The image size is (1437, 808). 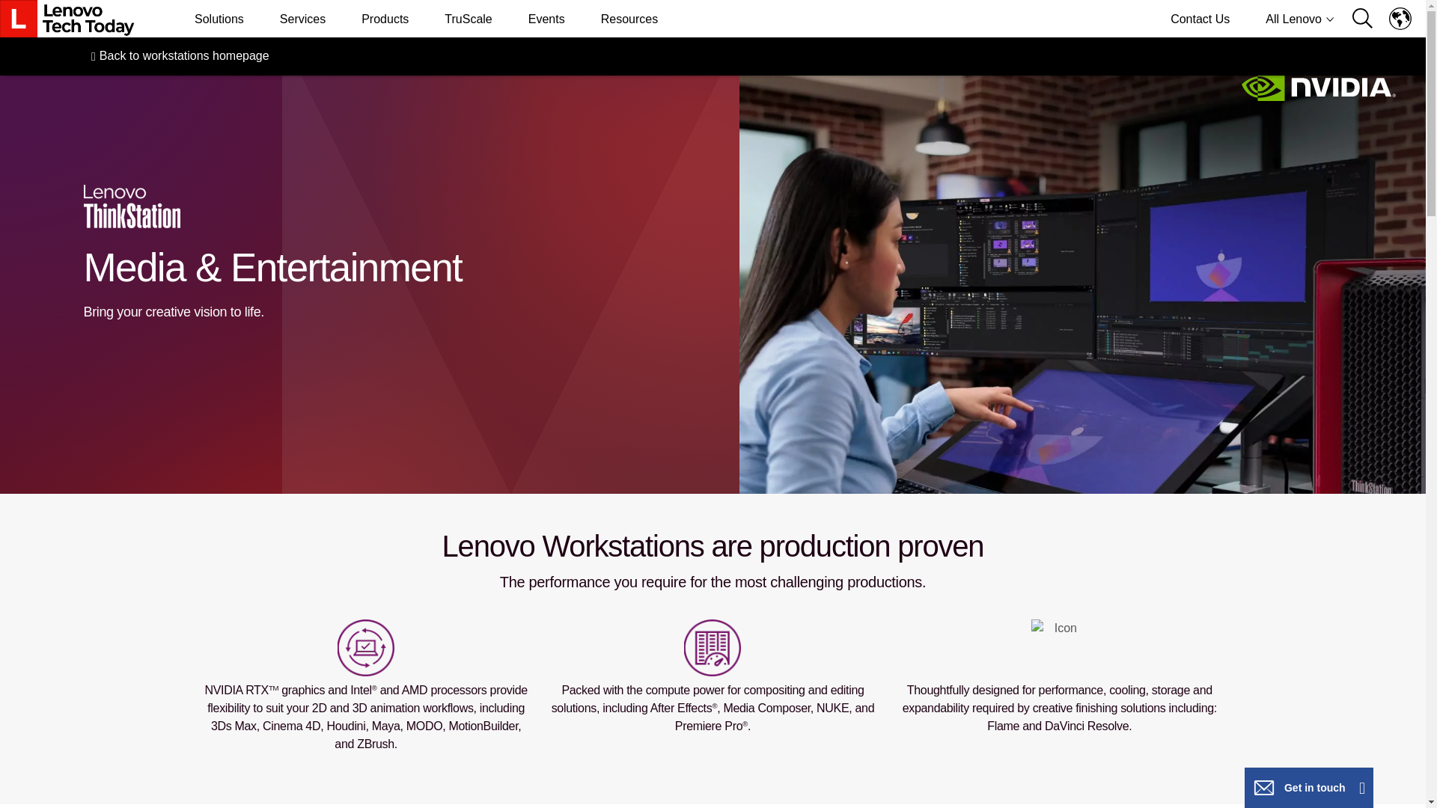 What do you see at coordinates (1264, 787) in the screenshot?
I see `Get in touch` at bounding box center [1264, 787].